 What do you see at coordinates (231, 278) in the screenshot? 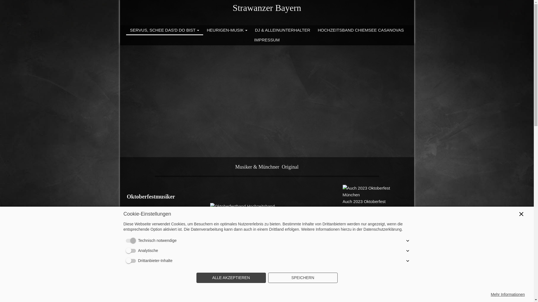
I see `ALLE AKZEPTIEREN` at bounding box center [231, 278].